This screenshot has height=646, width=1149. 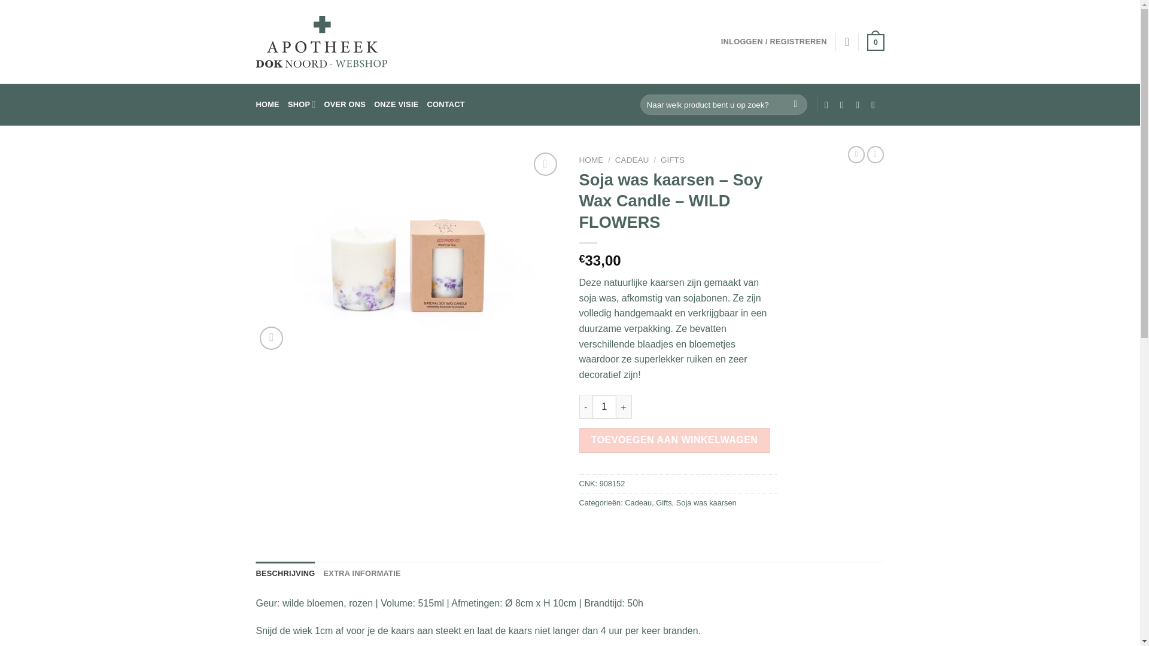 What do you see at coordinates (591, 160) in the screenshot?
I see `HOME` at bounding box center [591, 160].